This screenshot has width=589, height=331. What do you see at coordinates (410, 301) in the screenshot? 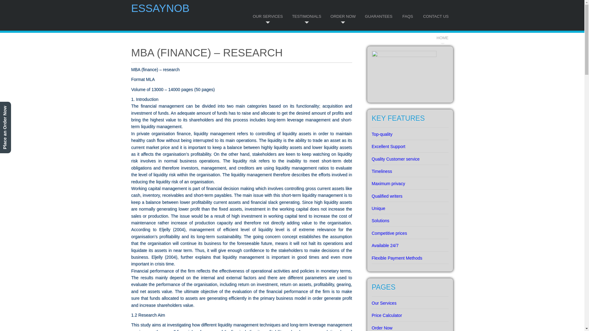
I see `Our Services` at bounding box center [410, 301].